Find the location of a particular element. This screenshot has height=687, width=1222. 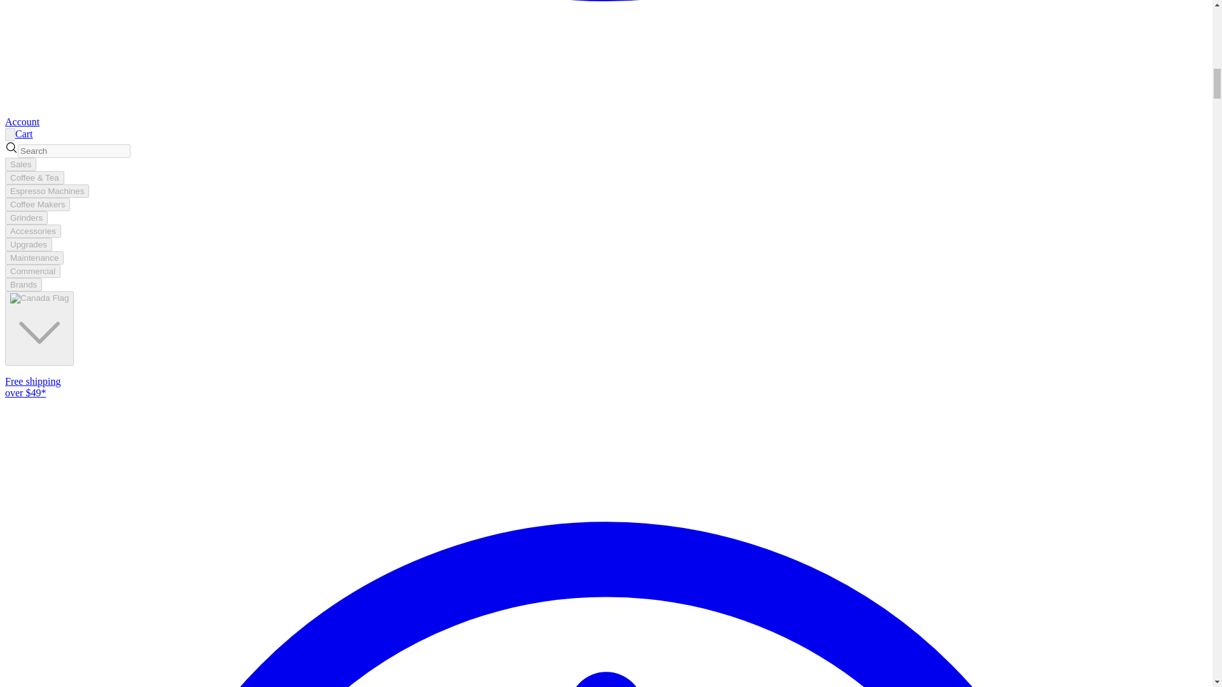

Account is located at coordinates (22, 121).